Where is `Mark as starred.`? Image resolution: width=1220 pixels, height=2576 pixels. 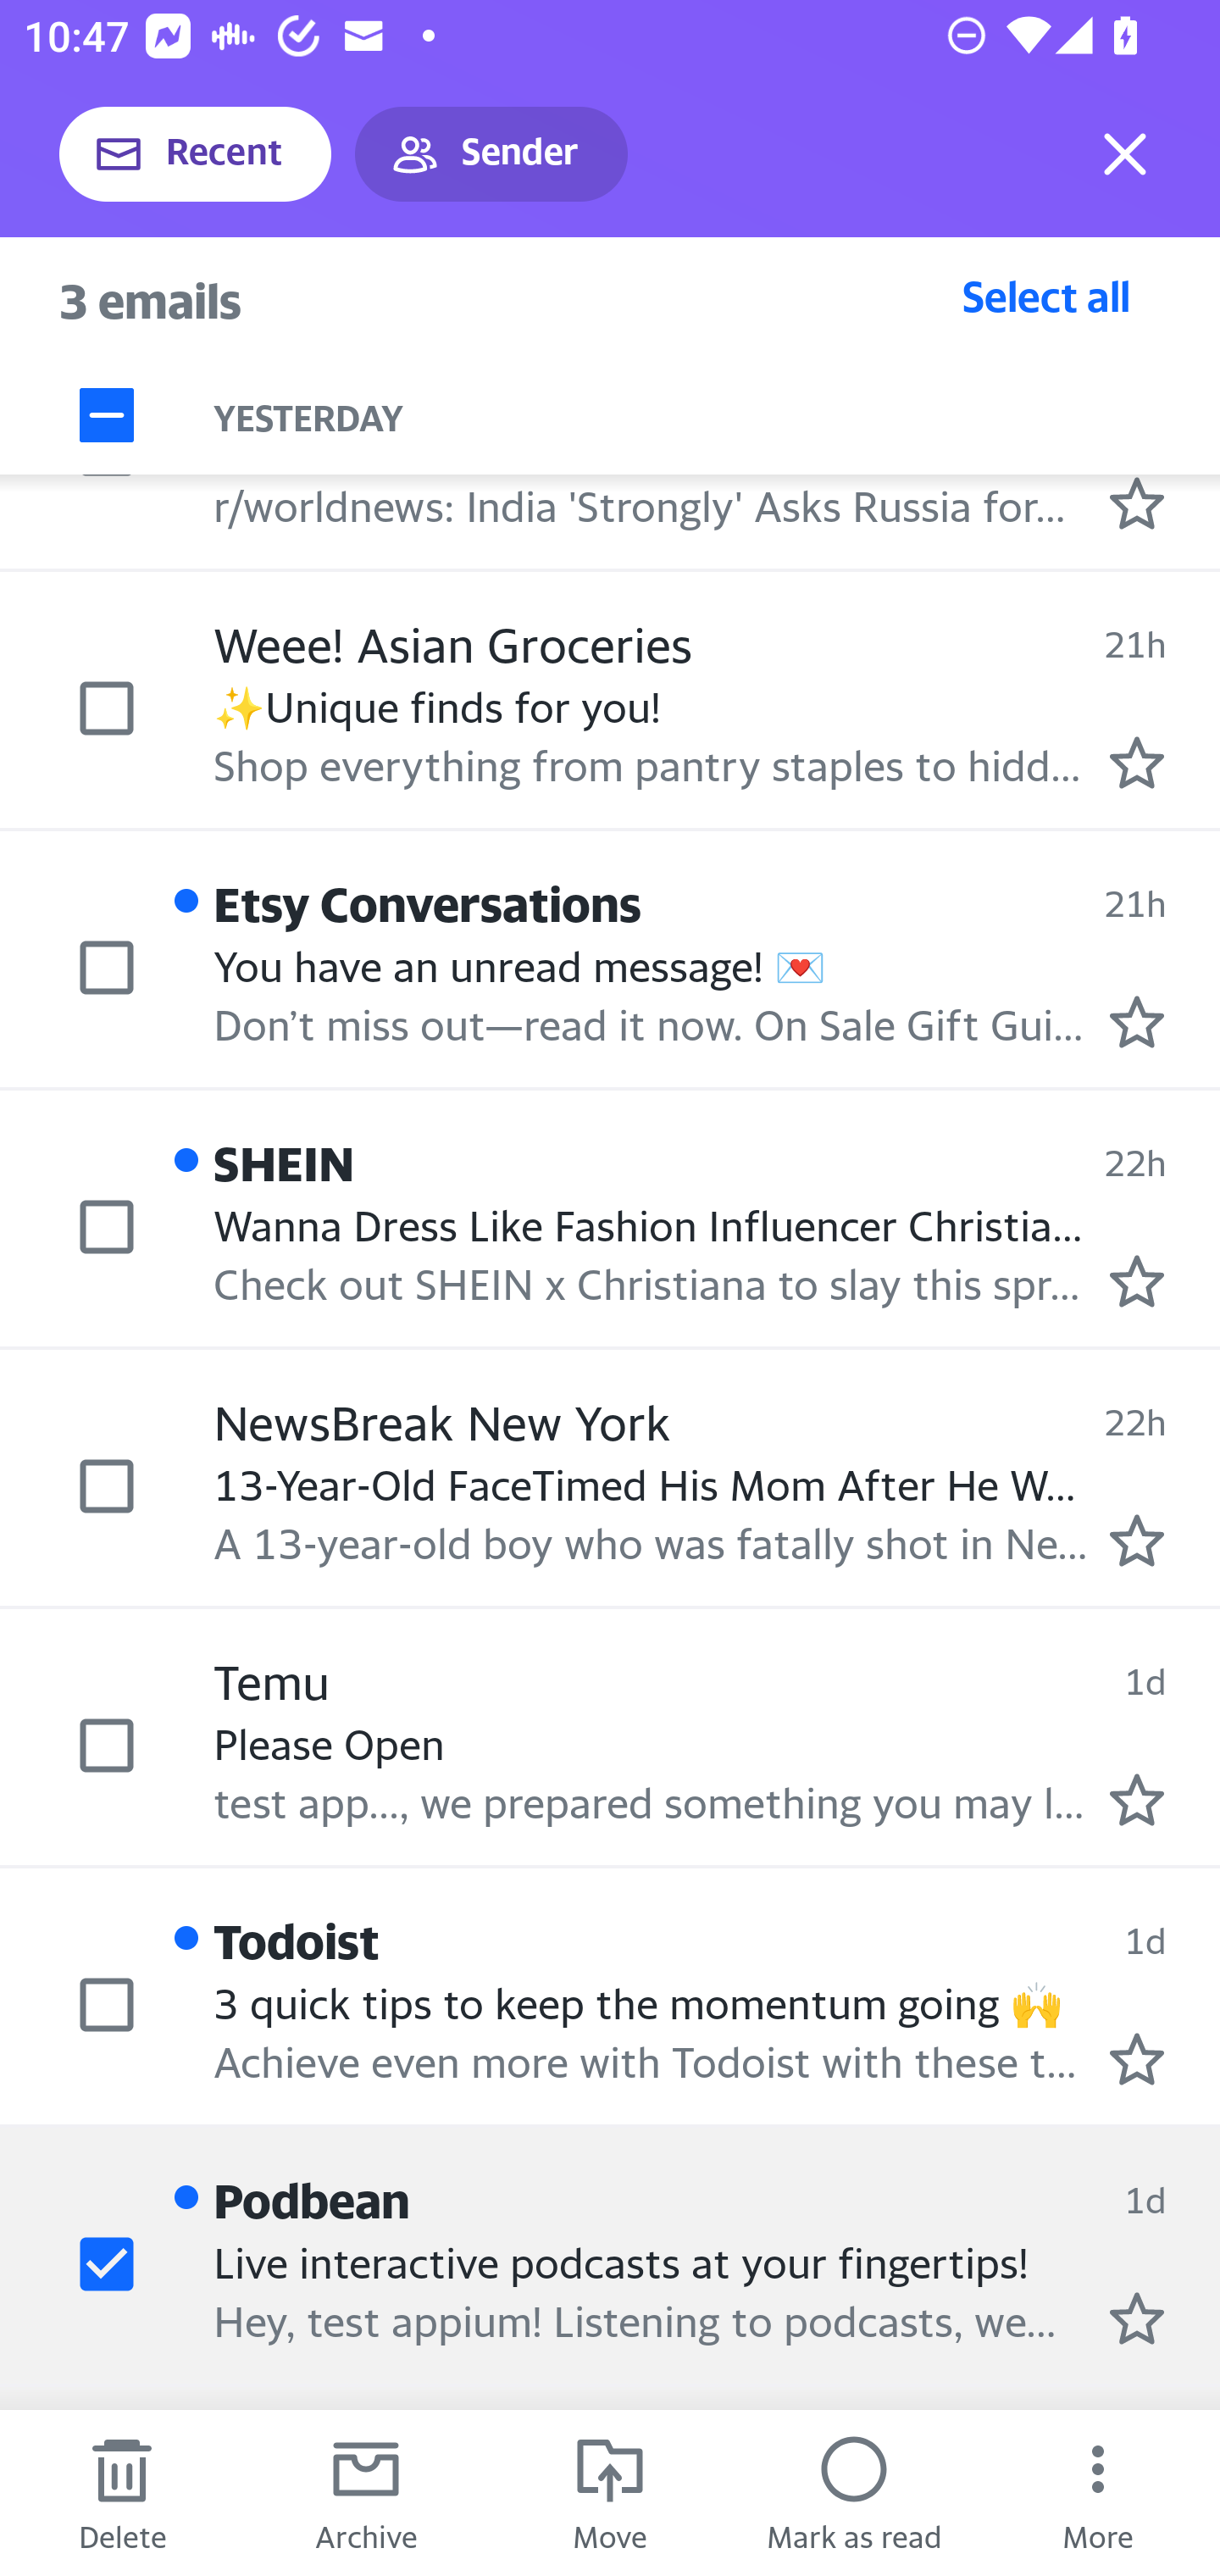
Mark as starred. is located at coordinates (1137, 1021).